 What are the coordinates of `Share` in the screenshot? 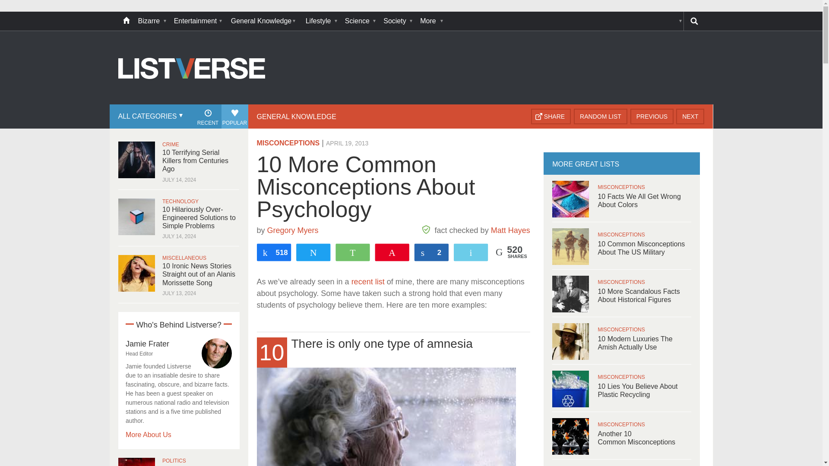 It's located at (551, 116).